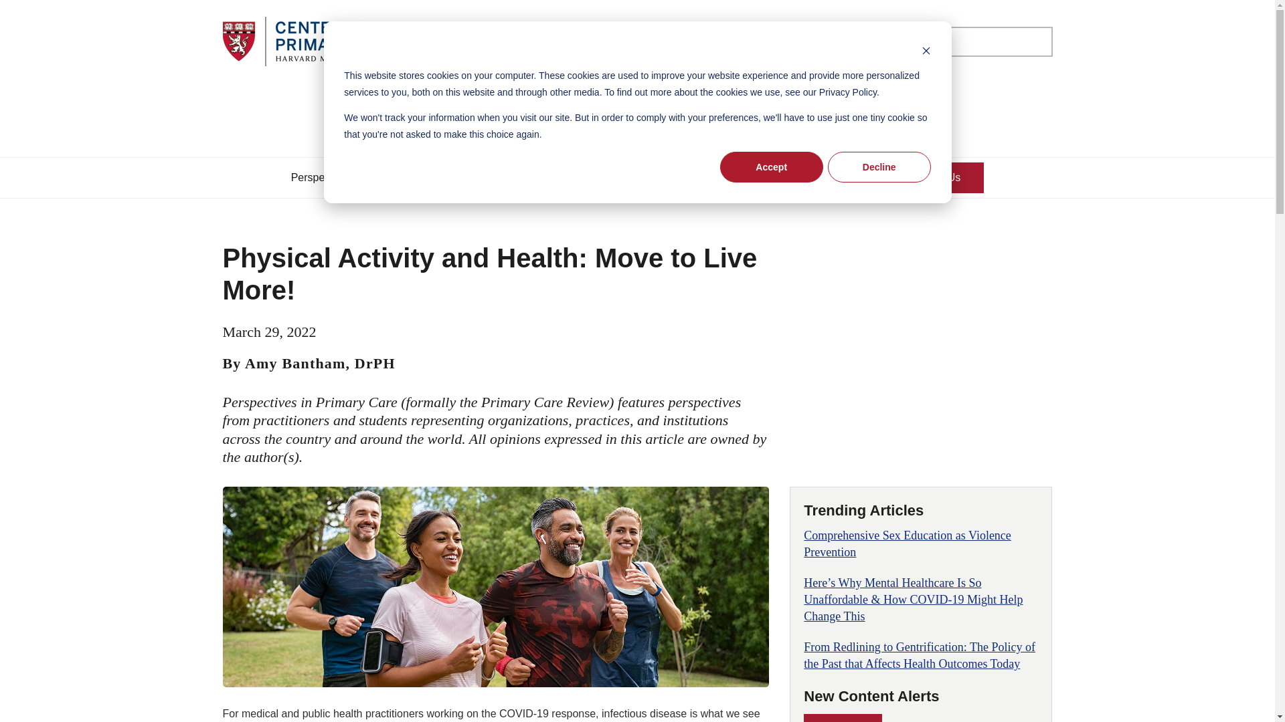 The image size is (1285, 722). What do you see at coordinates (637, 115) in the screenshot?
I see `Perspectives in Primary Care` at bounding box center [637, 115].